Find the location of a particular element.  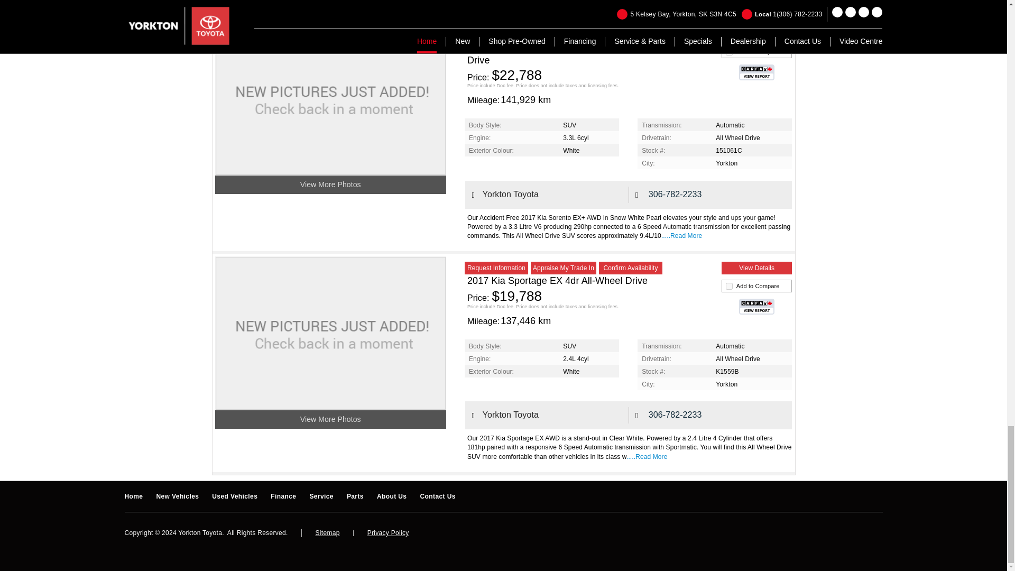

unchecked is located at coordinates (729, 52).